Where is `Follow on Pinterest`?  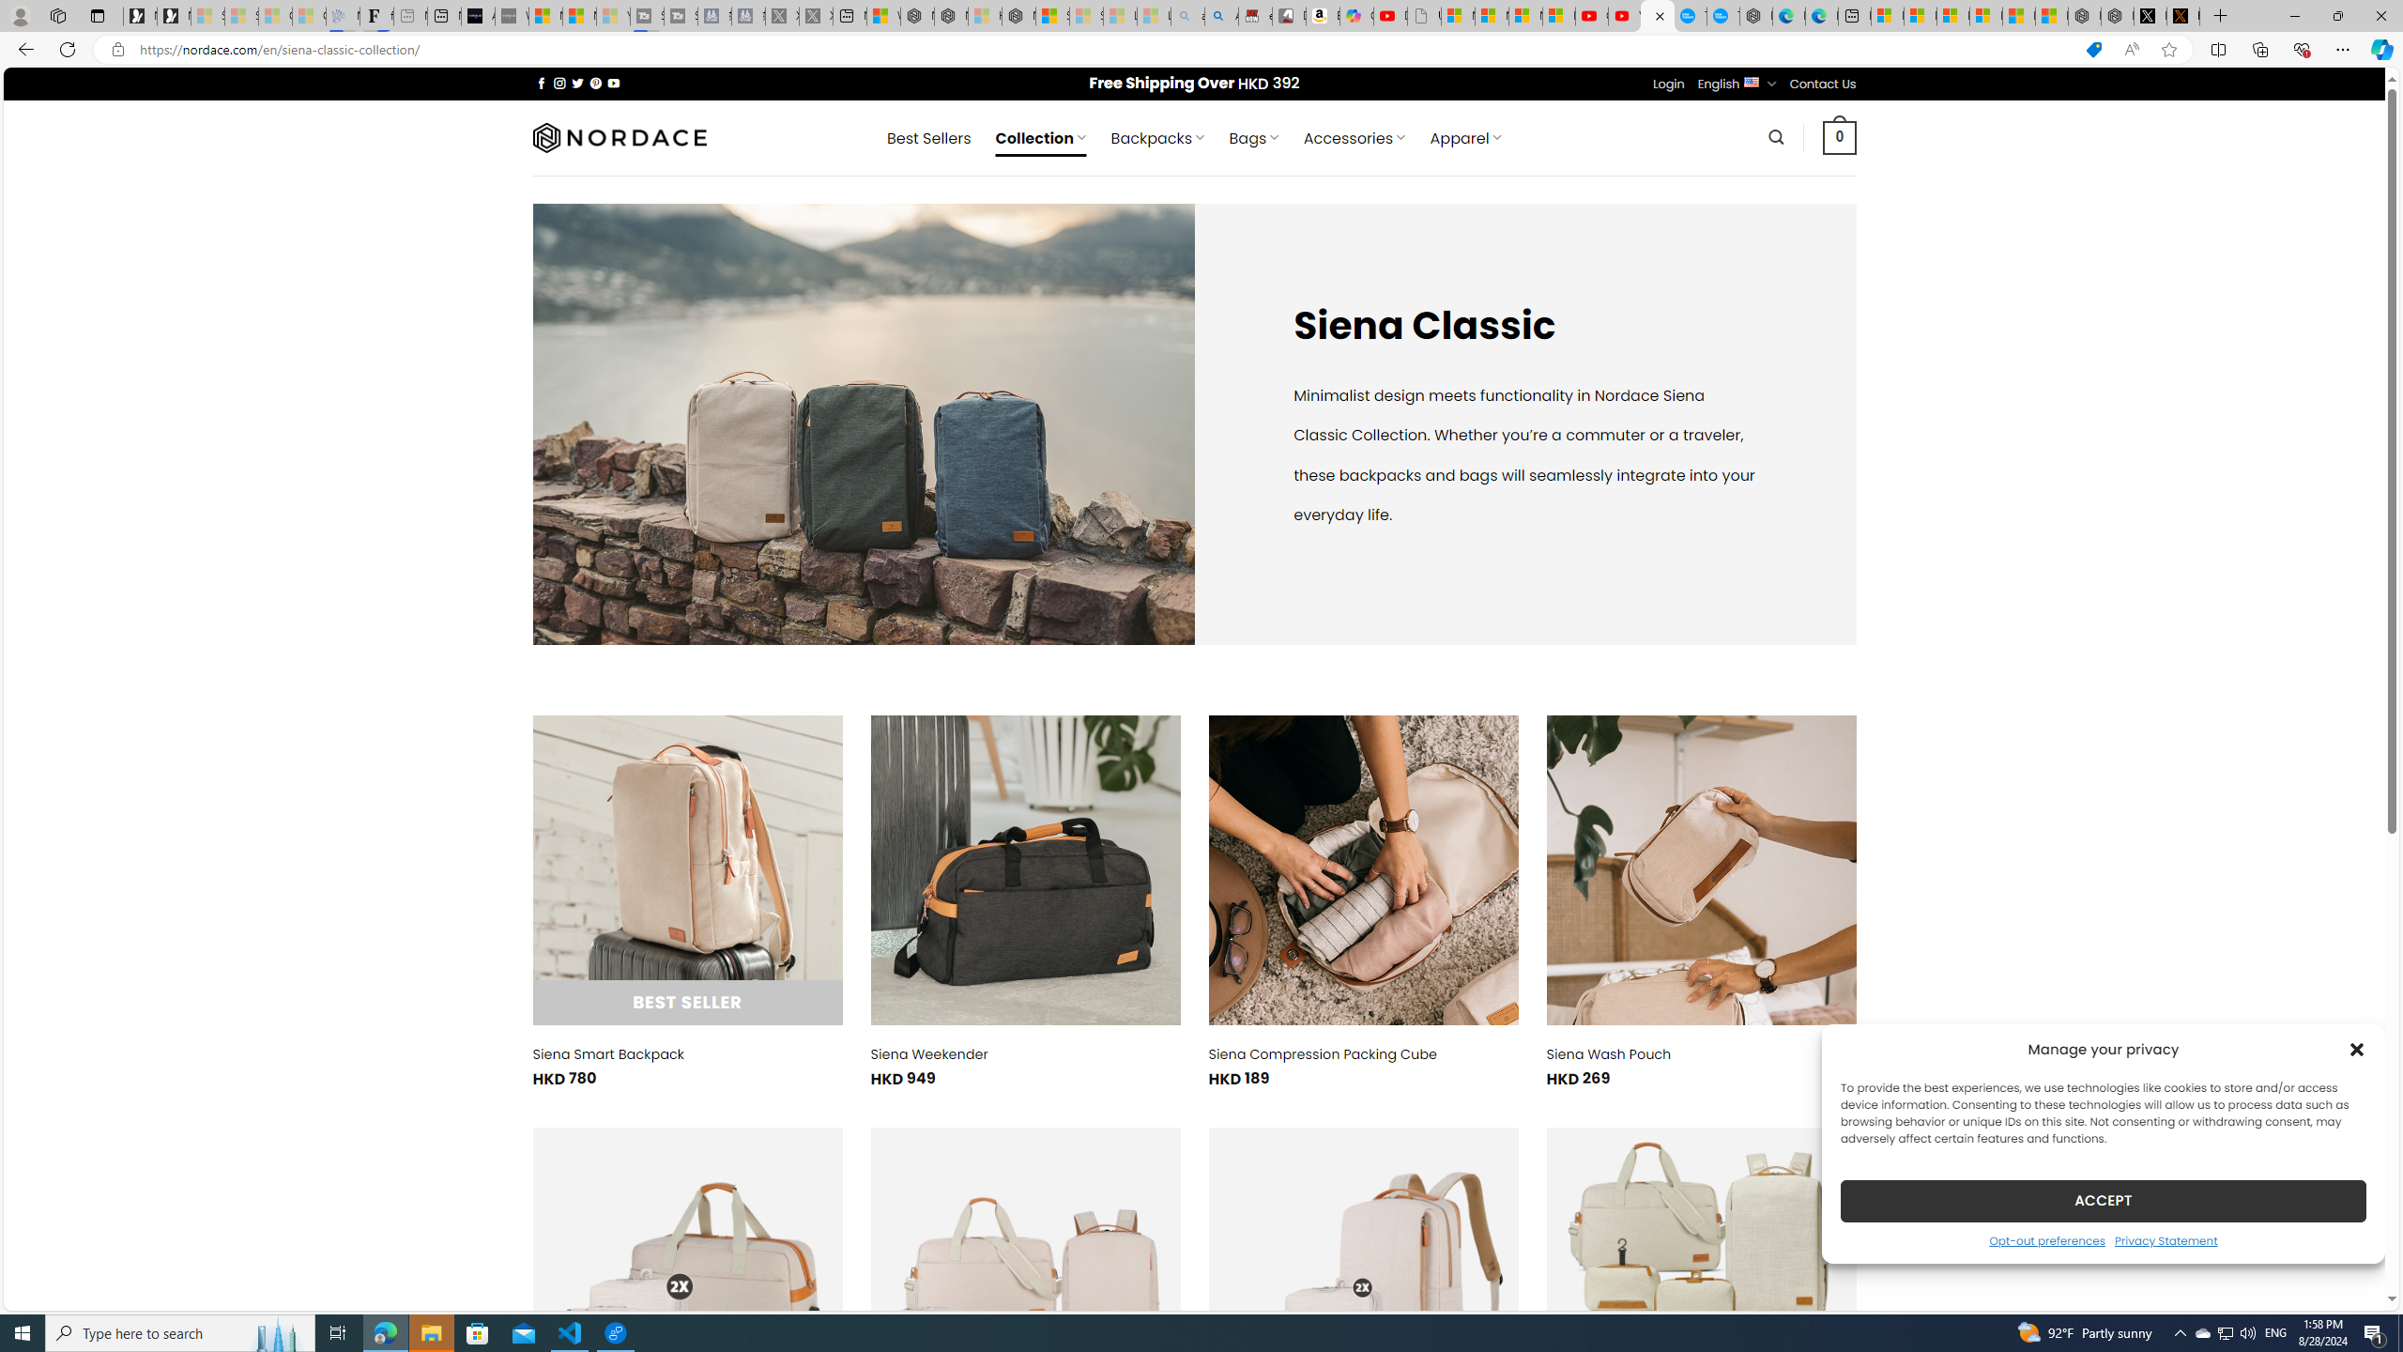
Follow on Pinterest is located at coordinates (595, 83).